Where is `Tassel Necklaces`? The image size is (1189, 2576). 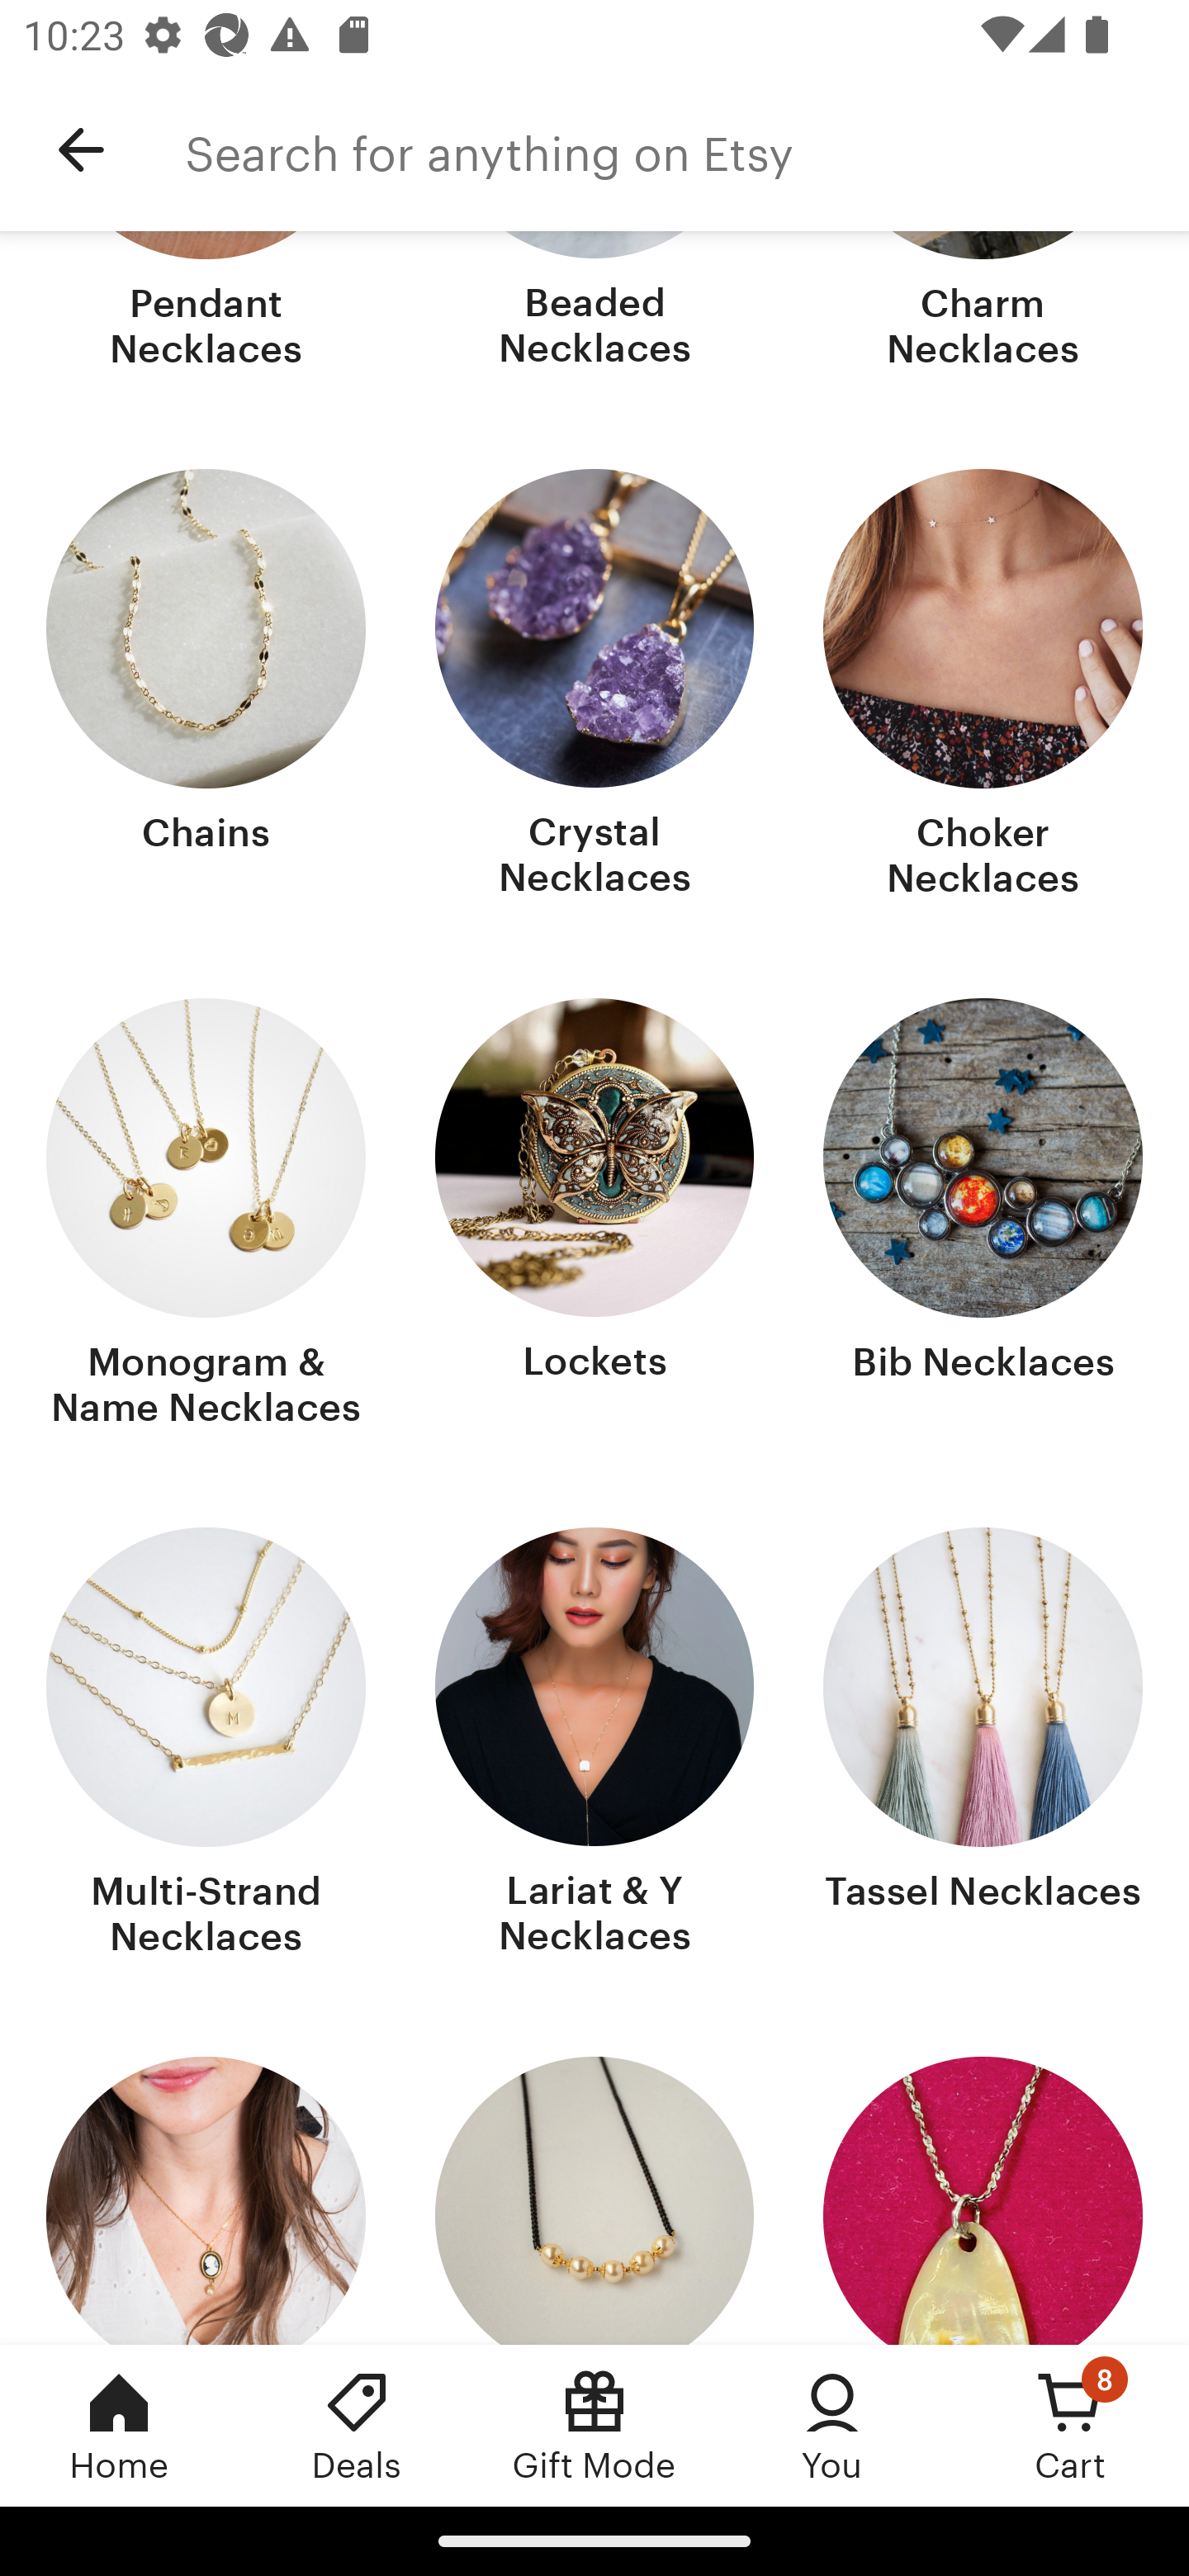 Tassel Necklaces is located at coordinates (983, 1745).